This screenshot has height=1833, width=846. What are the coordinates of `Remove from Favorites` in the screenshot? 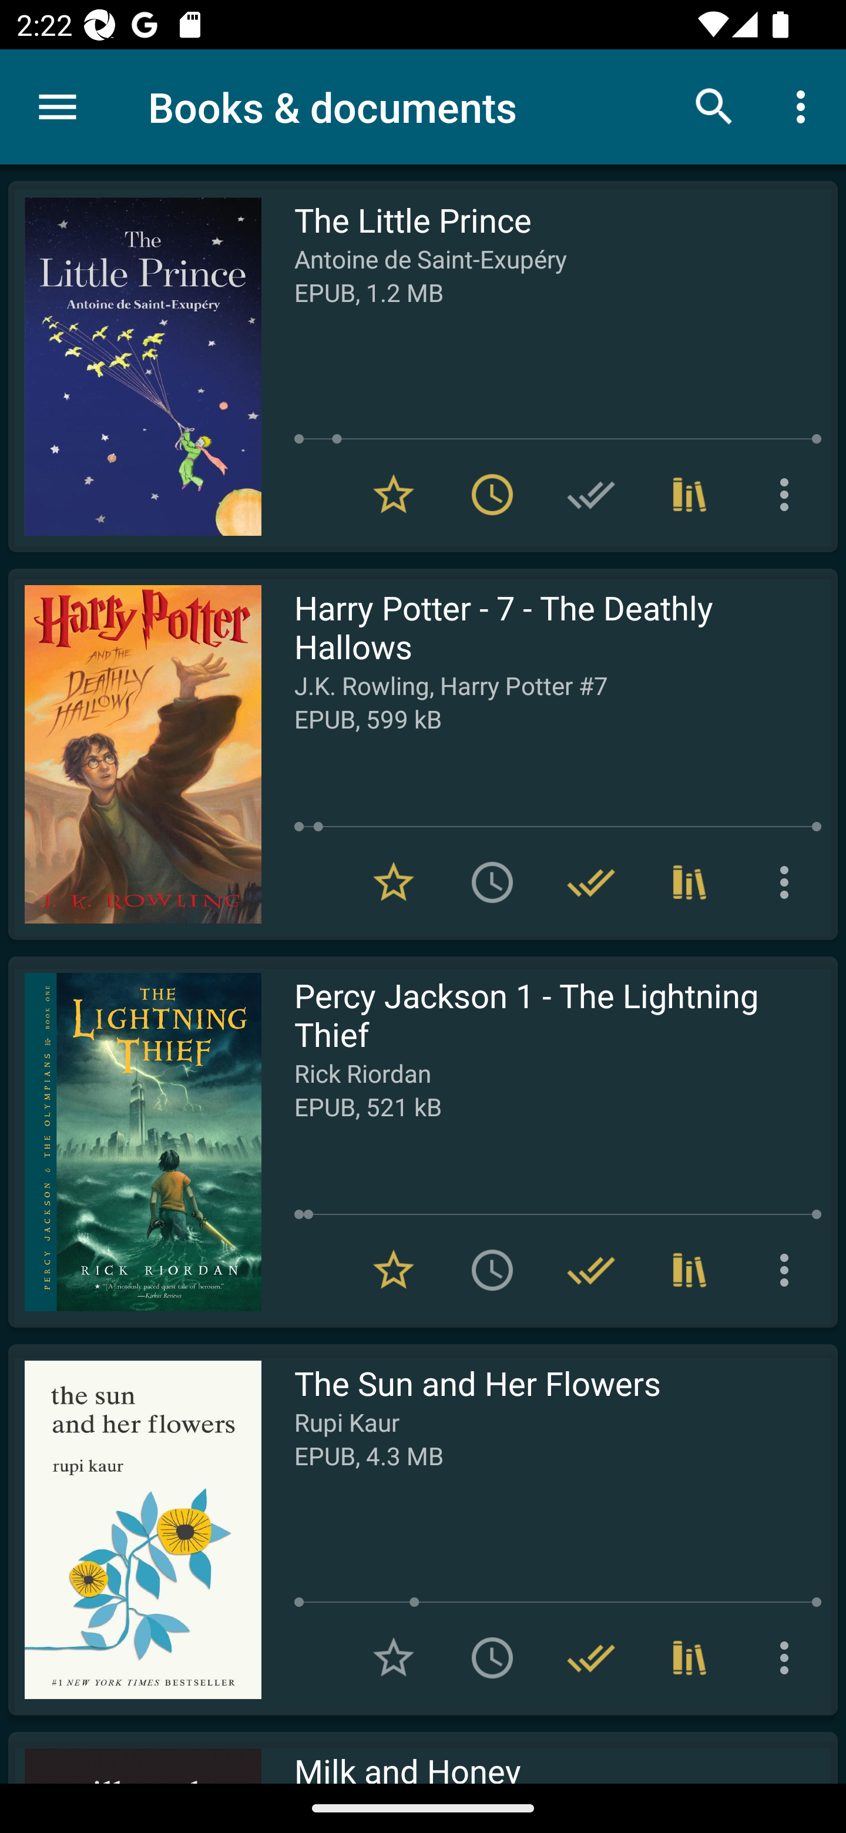 It's located at (394, 881).